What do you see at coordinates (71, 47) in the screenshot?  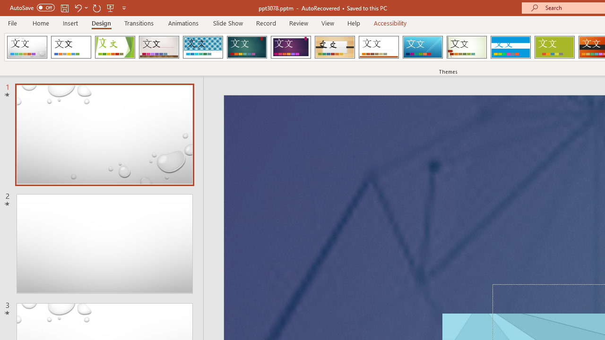 I see `Office Theme` at bounding box center [71, 47].